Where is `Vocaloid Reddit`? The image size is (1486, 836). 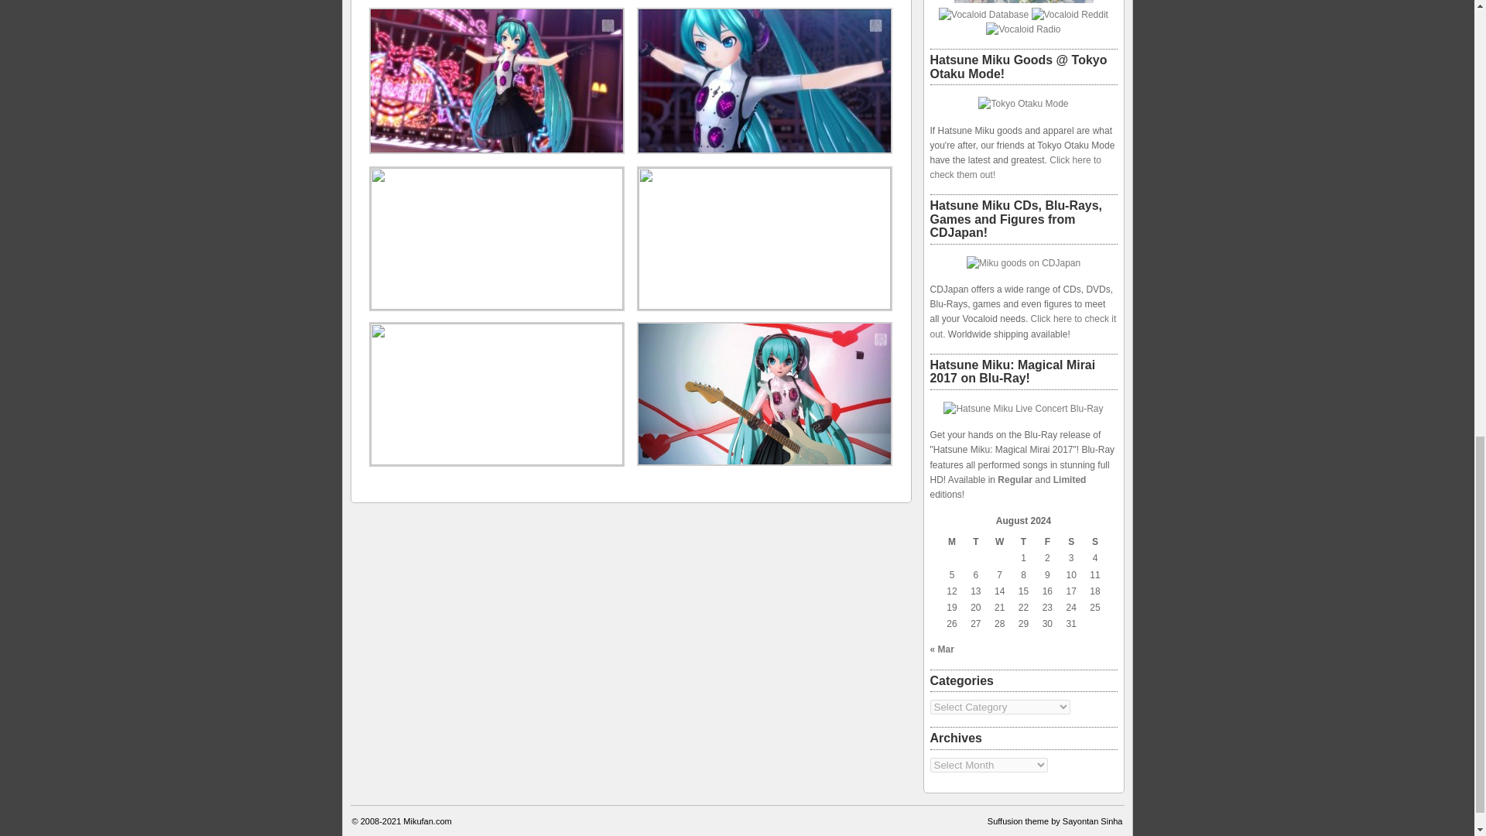 Vocaloid Reddit is located at coordinates (1070, 14).